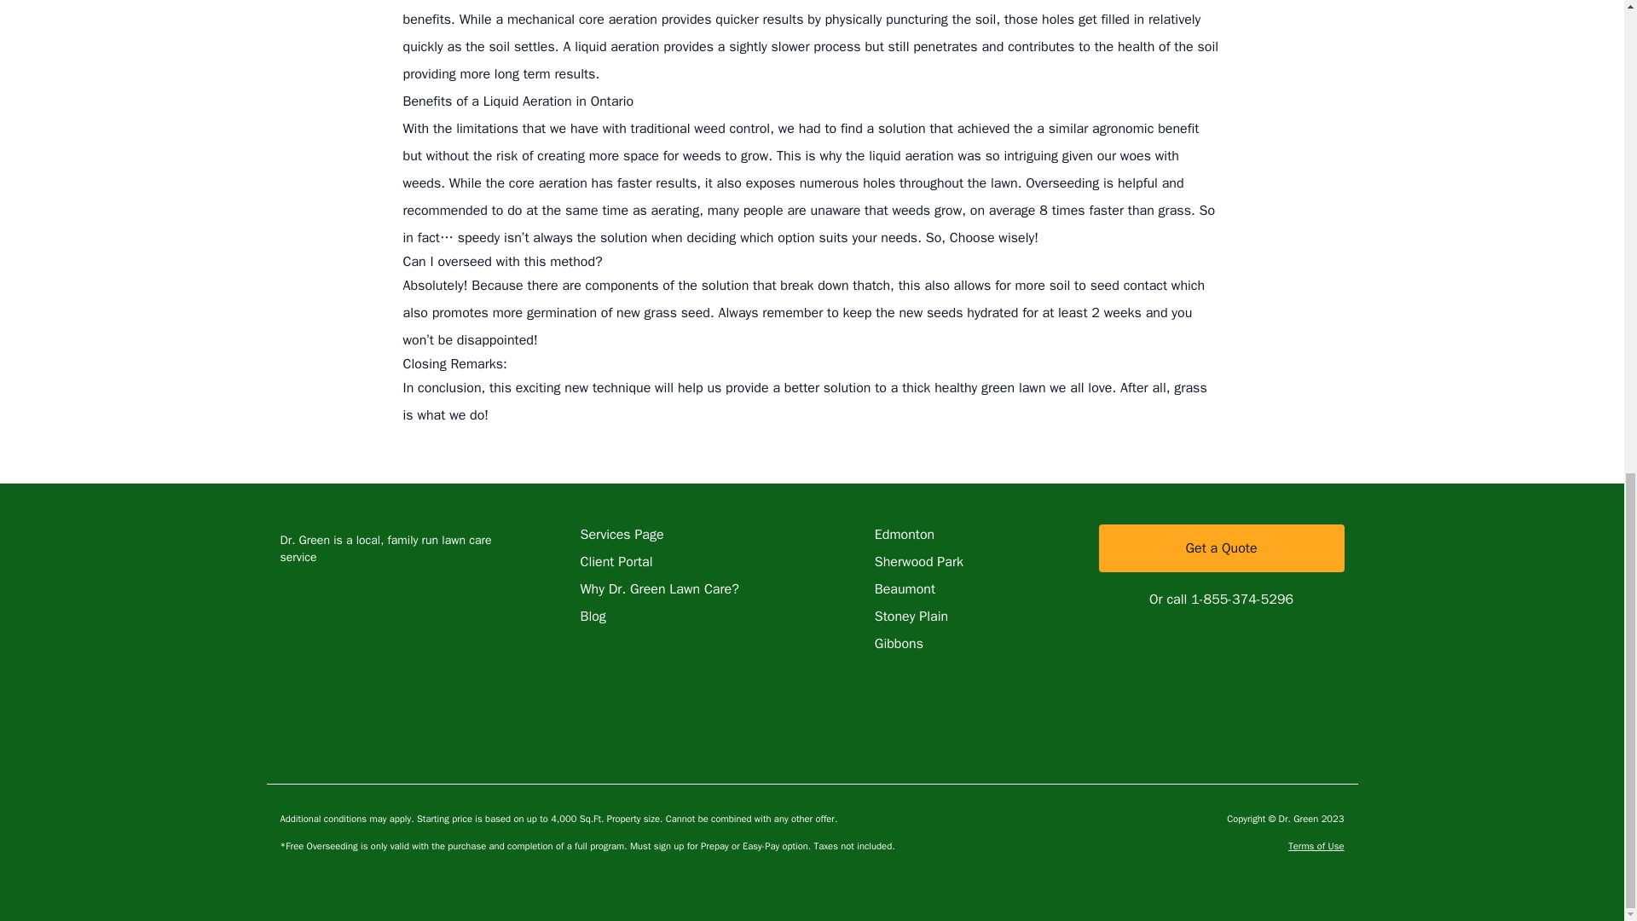 This screenshot has width=1637, height=921. What do you see at coordinates (592, 616) in the screenshot?
I see `Blog` at bounding box center [592, 616].